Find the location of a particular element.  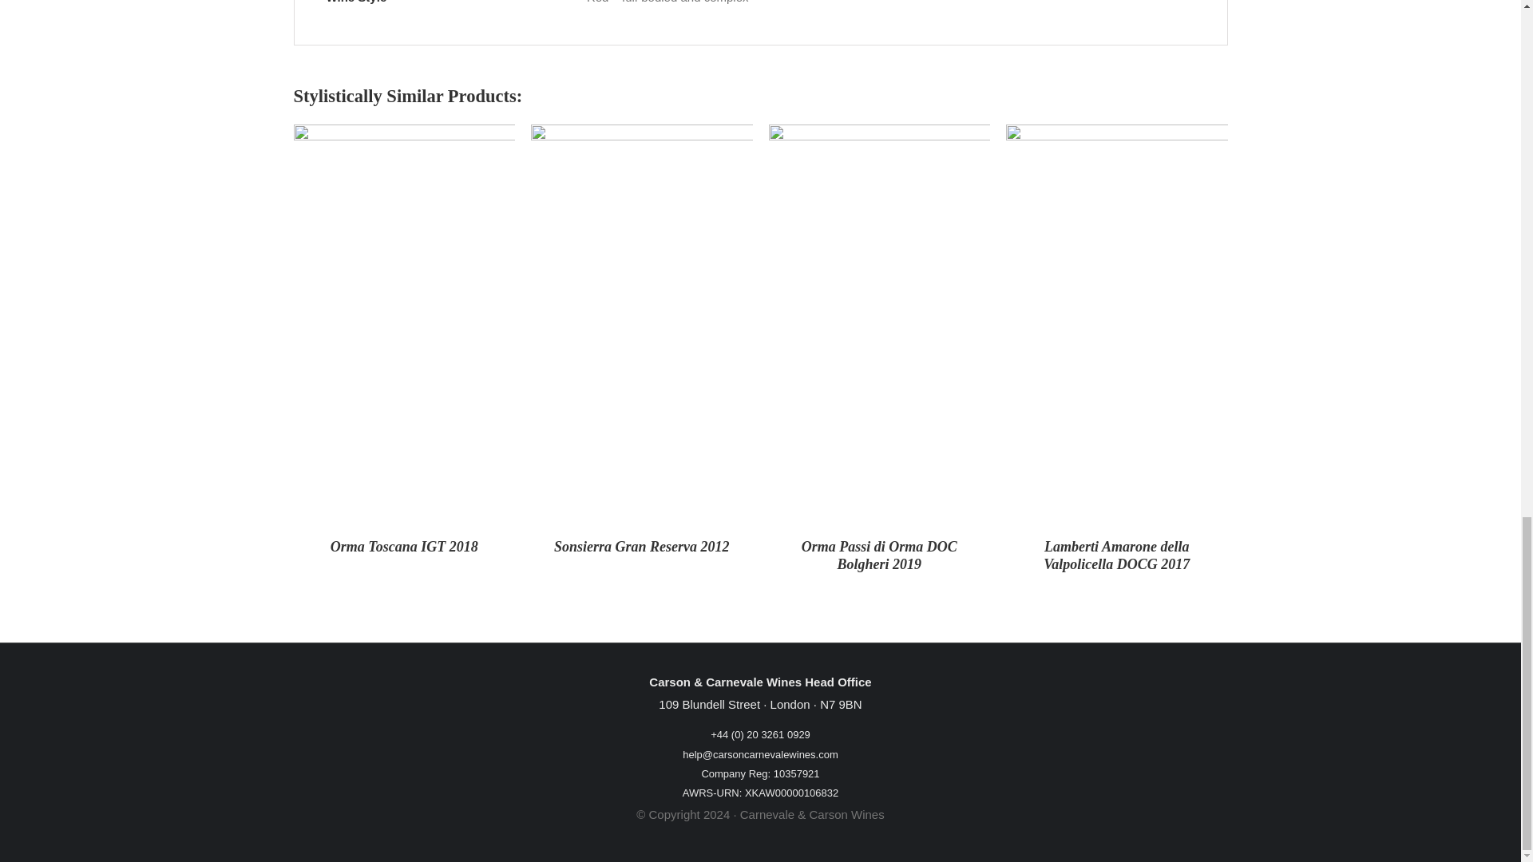

Orma Passi di Orma DOC Bolgheri 2019 is located at coordinates (879, 556).